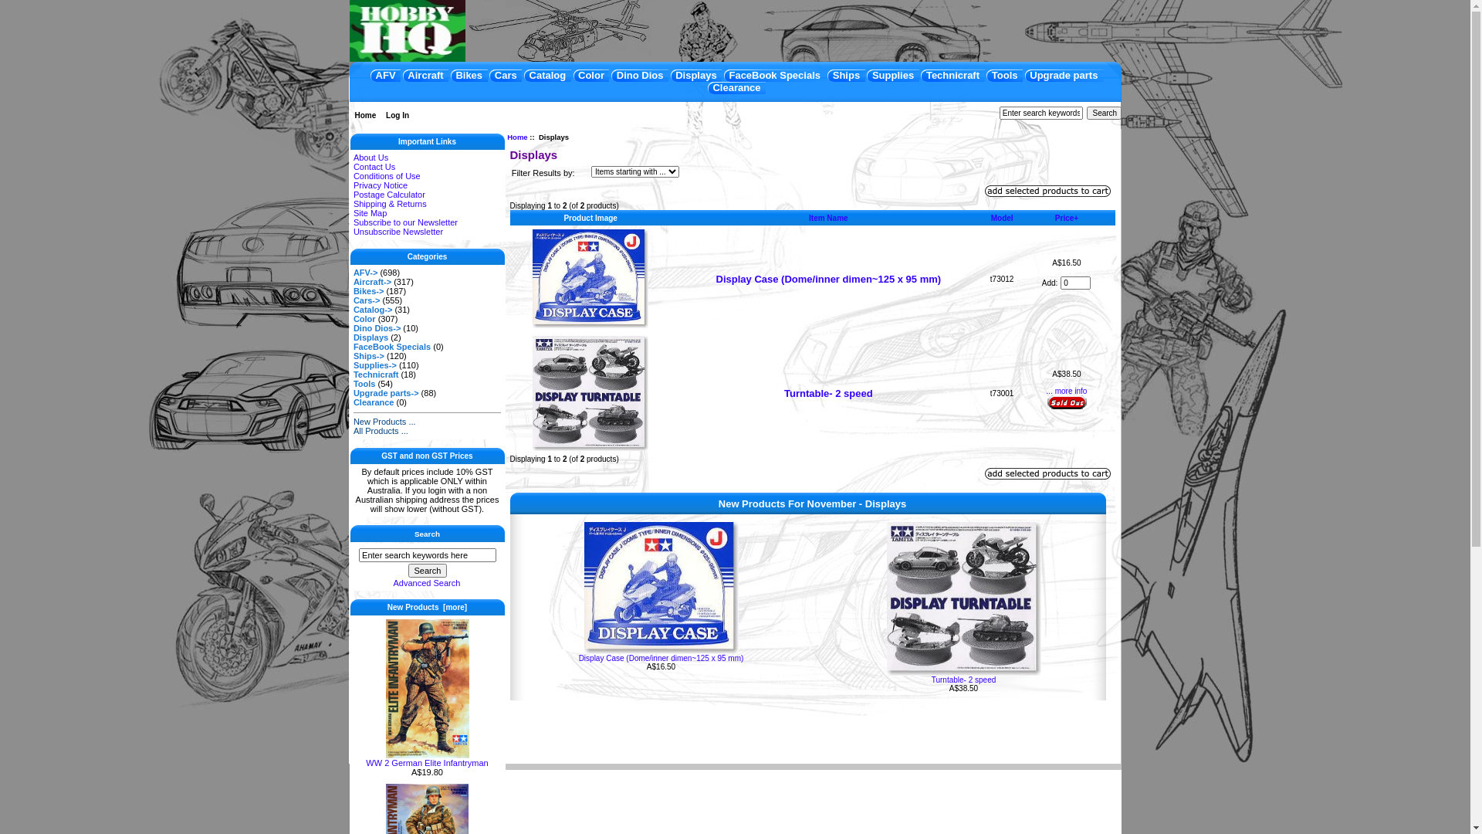 The image size is (1482, 834). I want to click on Cars->, so click(367, 300).